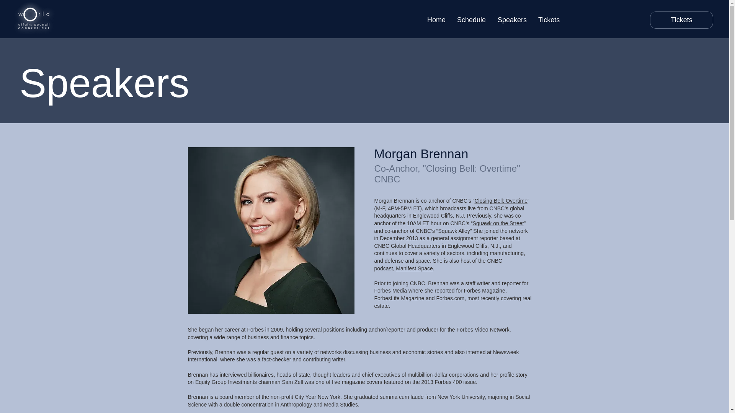  I want to click on Squawk on the Street, so click(498, 223).